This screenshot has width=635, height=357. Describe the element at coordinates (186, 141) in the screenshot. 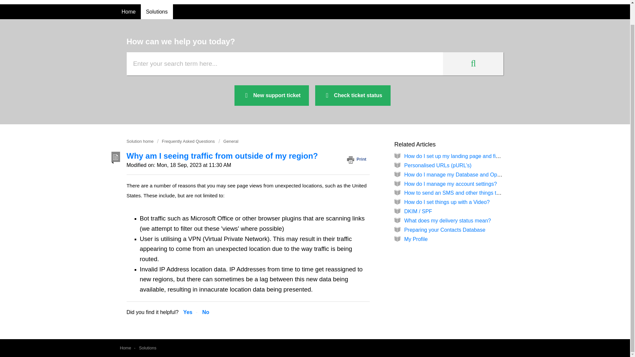

I see `Frequently Asked Questions` at that location.